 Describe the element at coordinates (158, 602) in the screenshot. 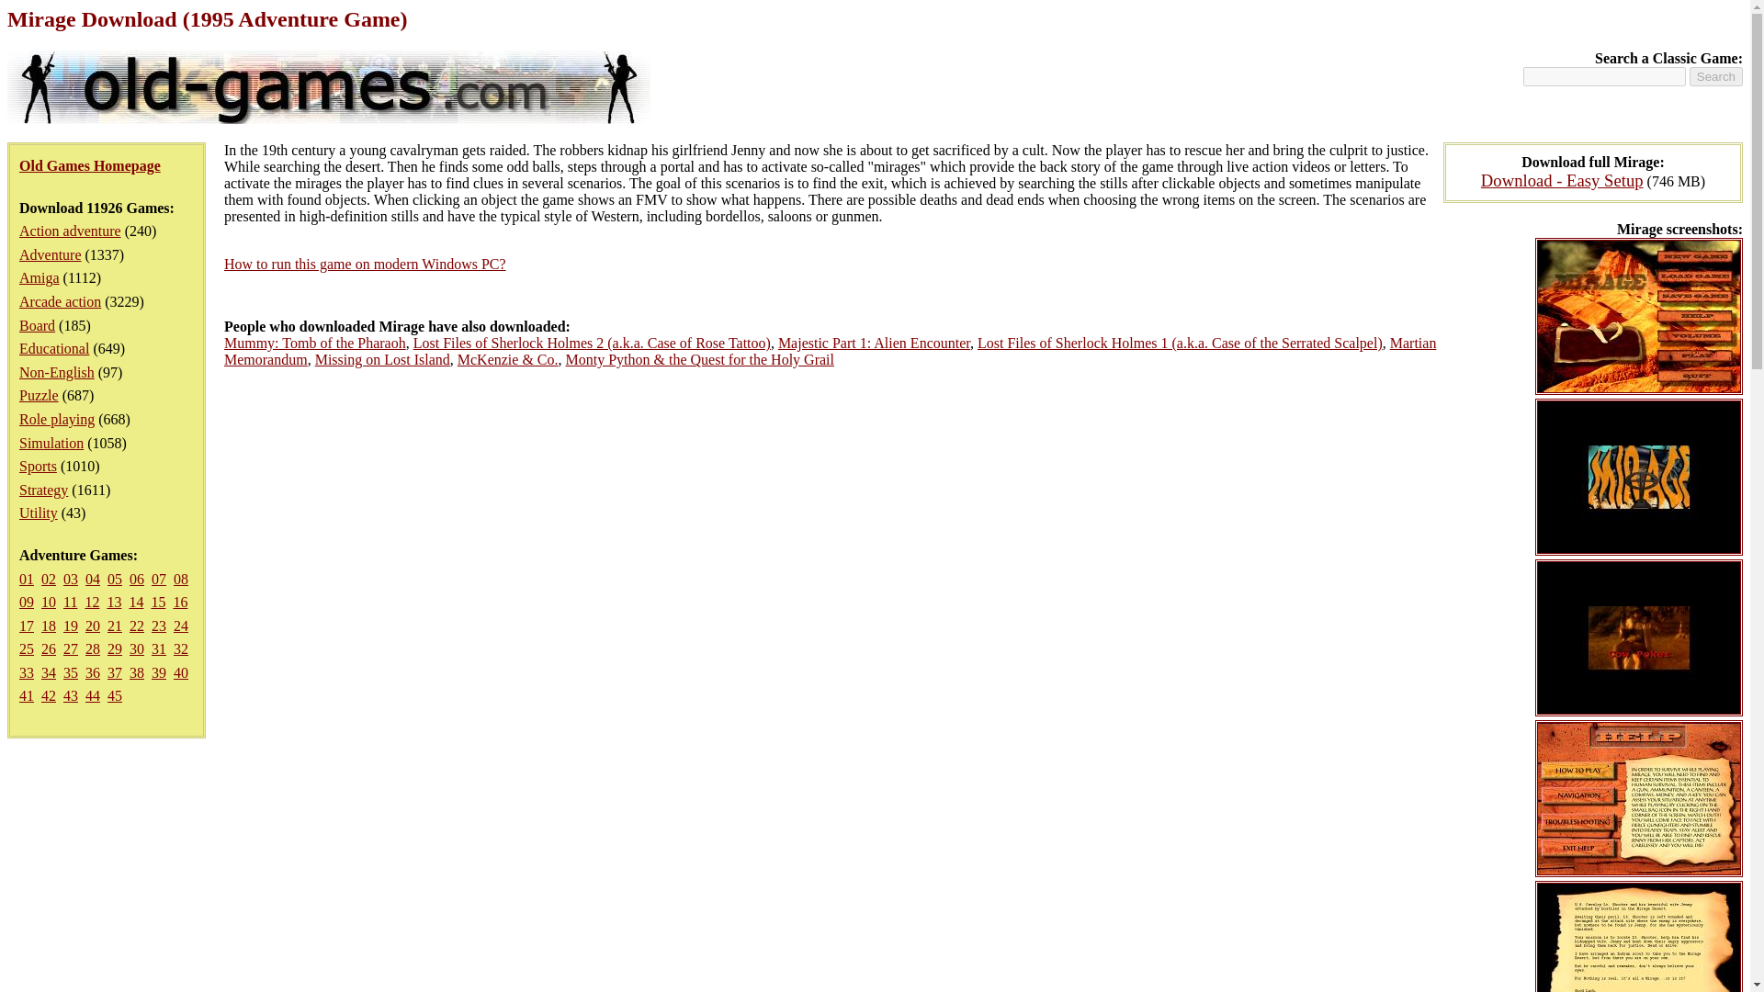

I see `15` at that location.